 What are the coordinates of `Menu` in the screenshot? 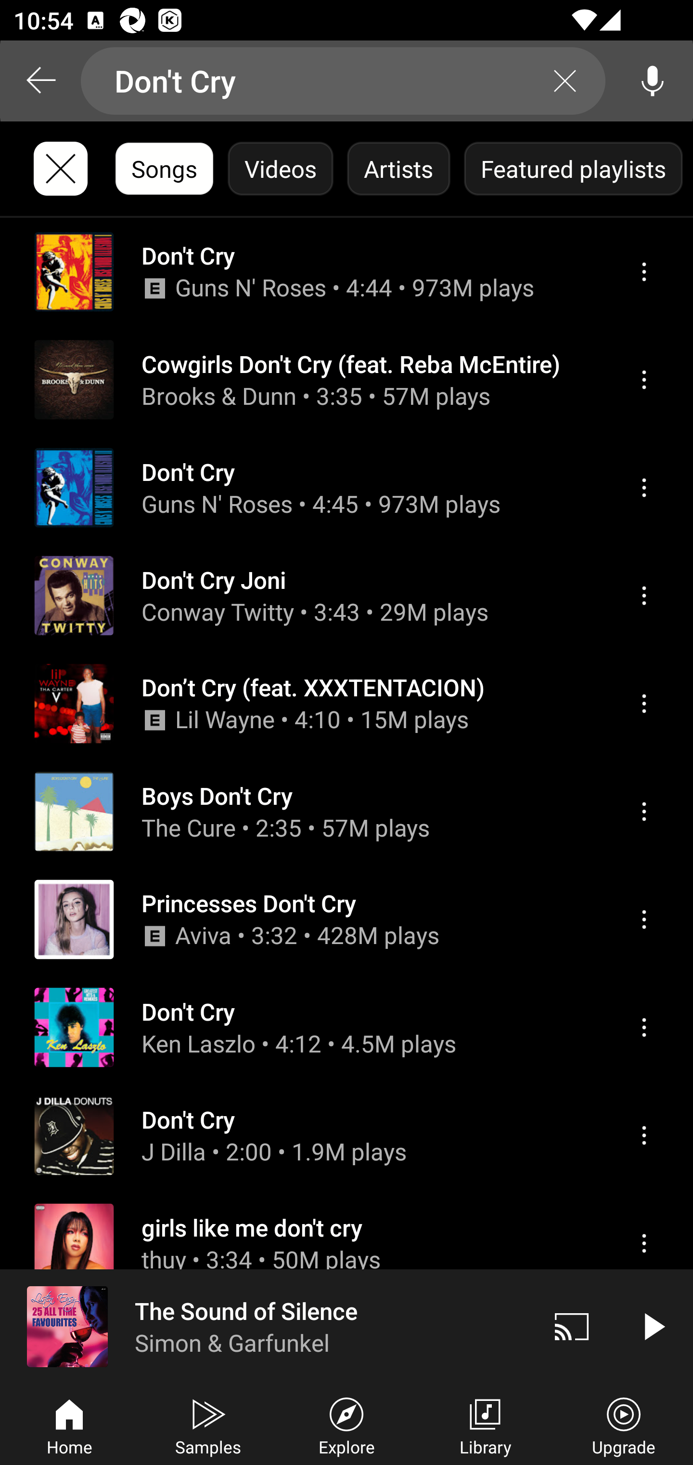 It's located at (644, 1243).